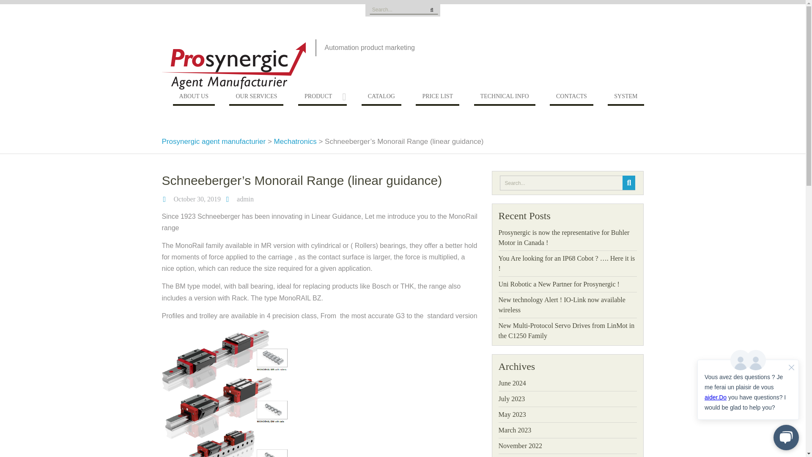 The height and width of the screenshot is (457, 812). What do you see at coordinates (197, 199) in the screenshot?
I see `October 30, 2019` at bounding box center [197, 199].